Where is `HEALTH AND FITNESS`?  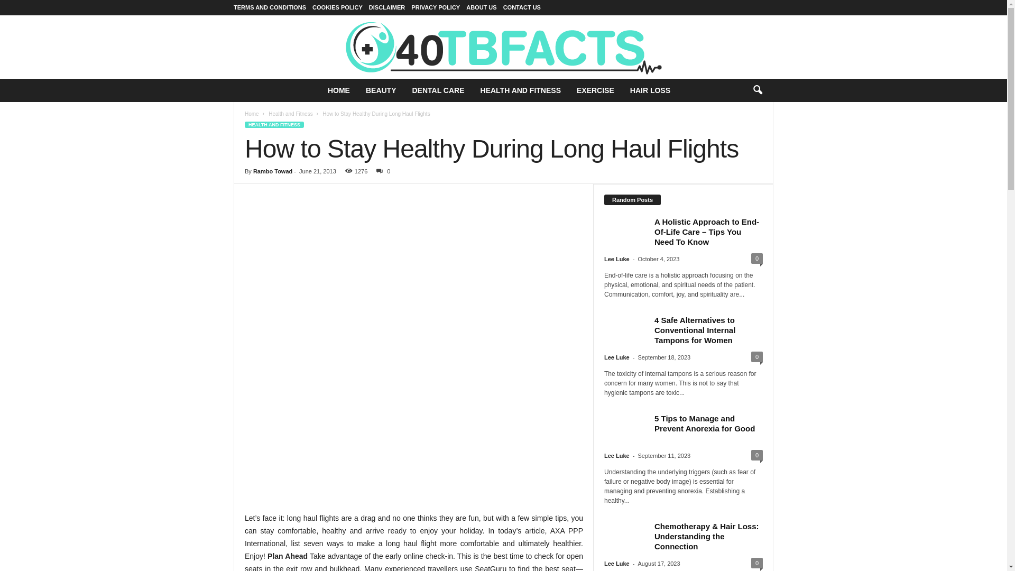 HEALTH AND FITNESS is located at coordinates (274, 125).